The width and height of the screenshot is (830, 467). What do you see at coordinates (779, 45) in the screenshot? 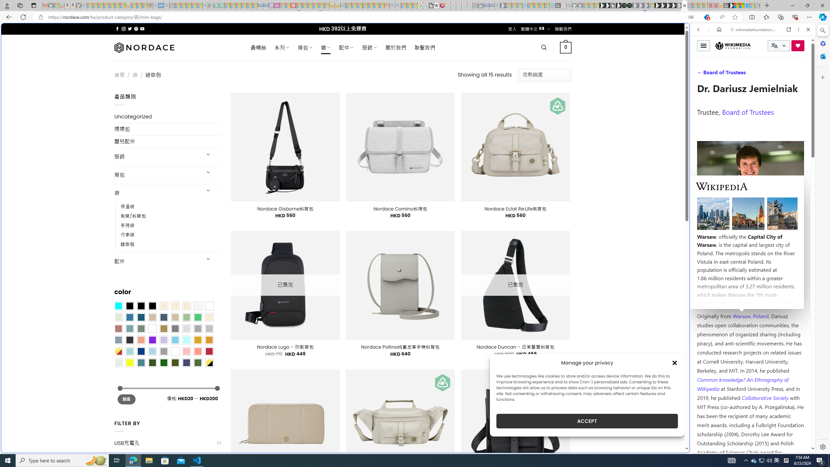
I see `CURRENT LANGUAGE:` at bounding box center [779, 45].